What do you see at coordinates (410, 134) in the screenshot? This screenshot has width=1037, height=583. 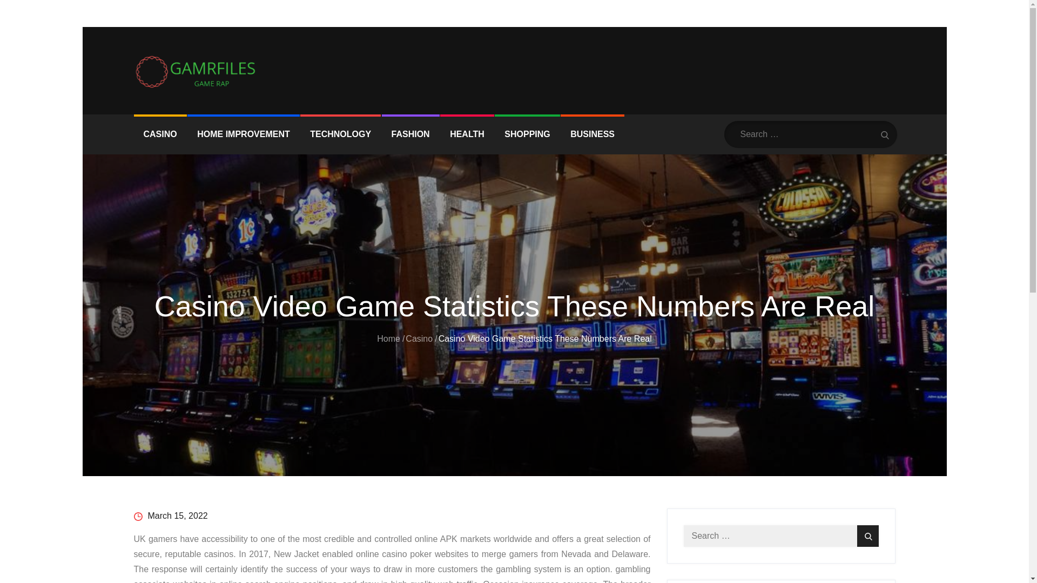 I see `FASHION` at bounding box center [410, 134].